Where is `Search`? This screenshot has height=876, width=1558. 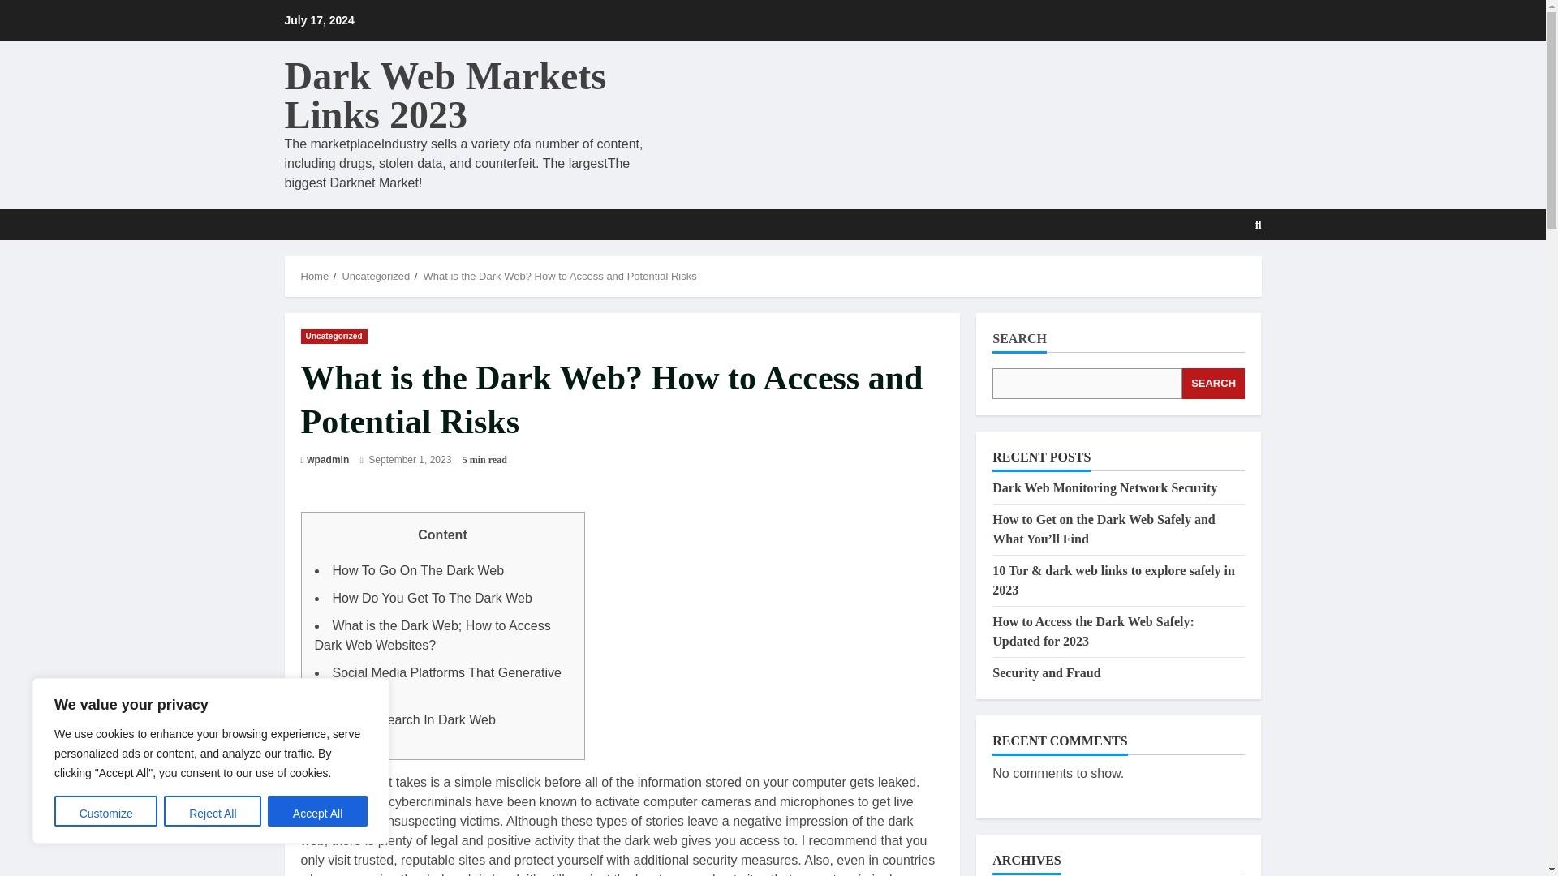
Search is located at coordinates (1219, 274).